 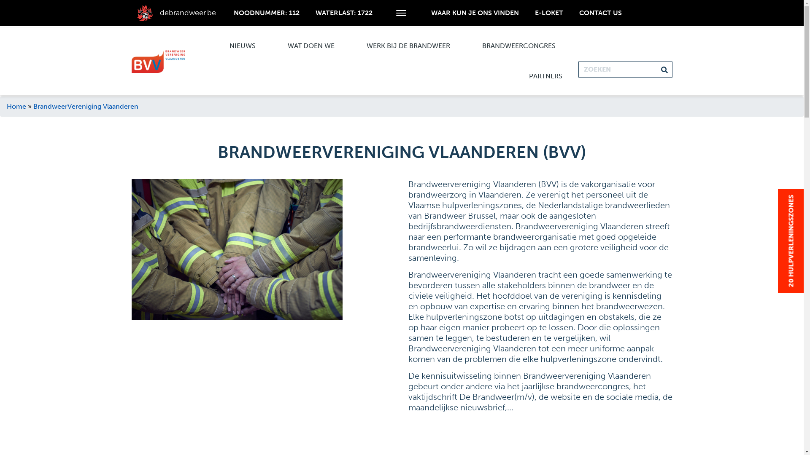 What do you see at coordinates (401, 15) in the screenshot?
I see `Menu` at bounding box center [401, 15].